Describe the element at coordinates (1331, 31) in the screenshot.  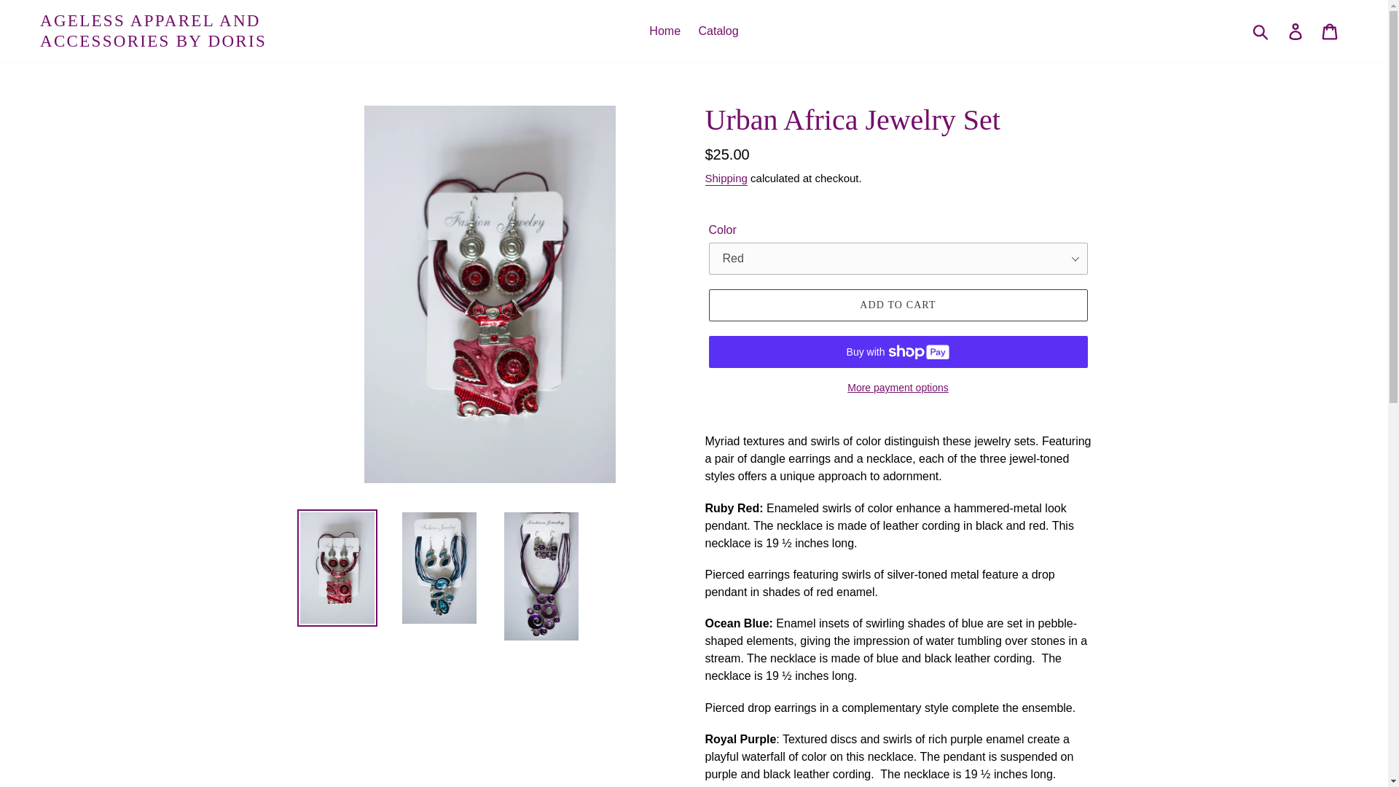
I see `Cart` at that location.